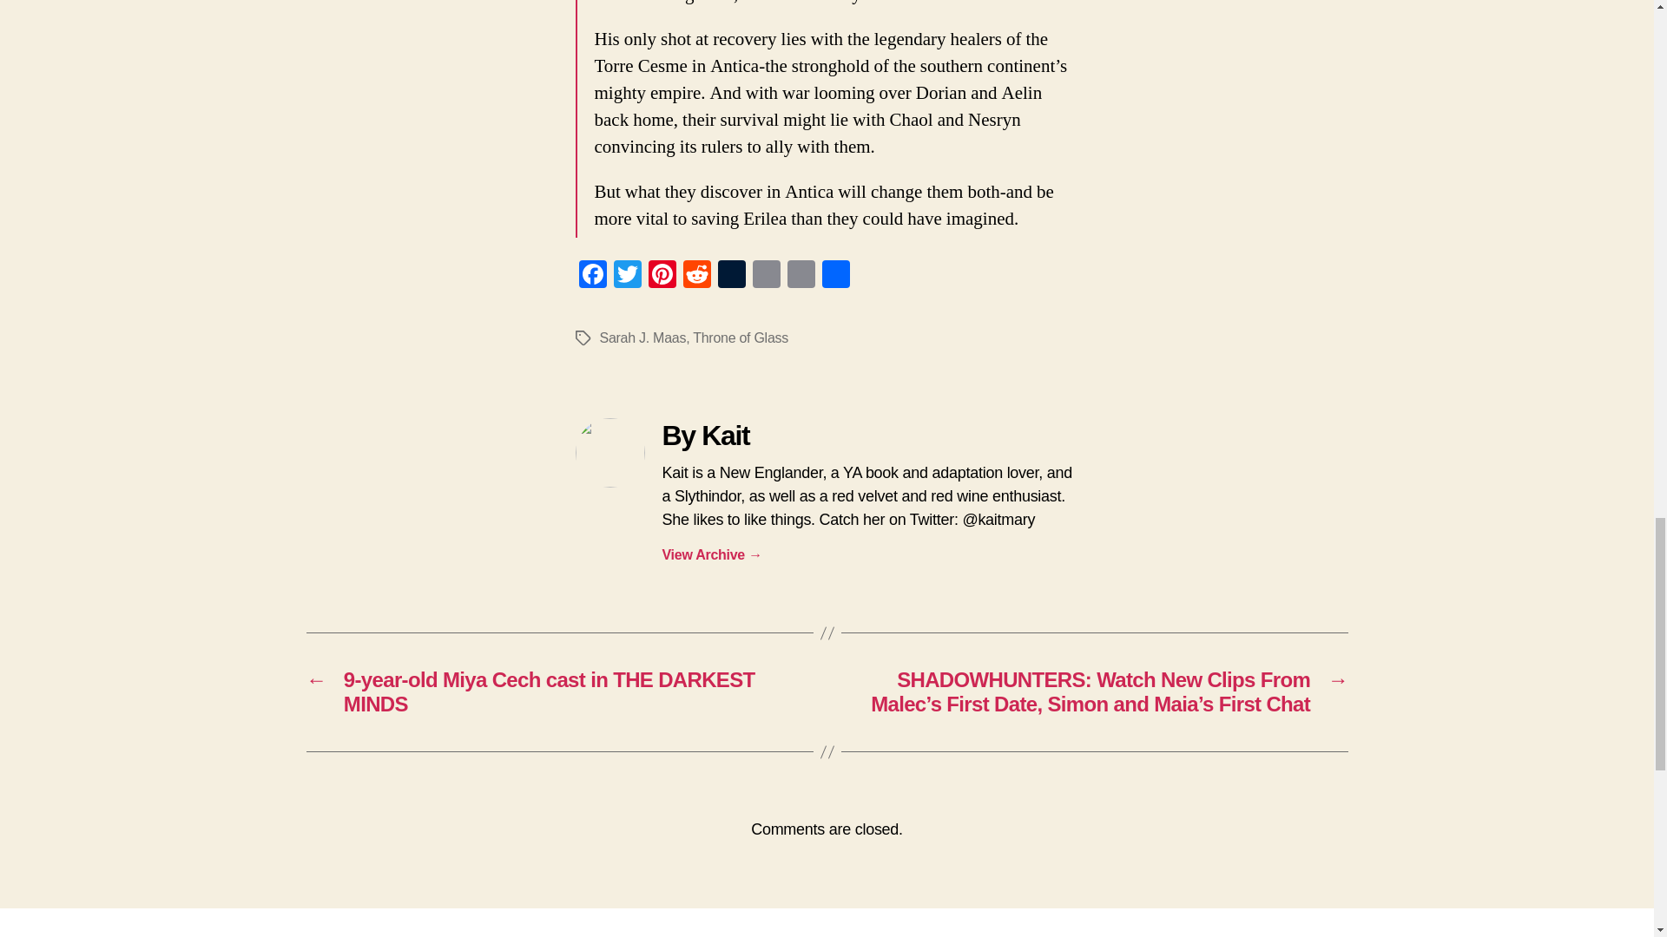  Describe the element at coordinates (661, 277) in the screenshot. I see `Pinterest` at that location.